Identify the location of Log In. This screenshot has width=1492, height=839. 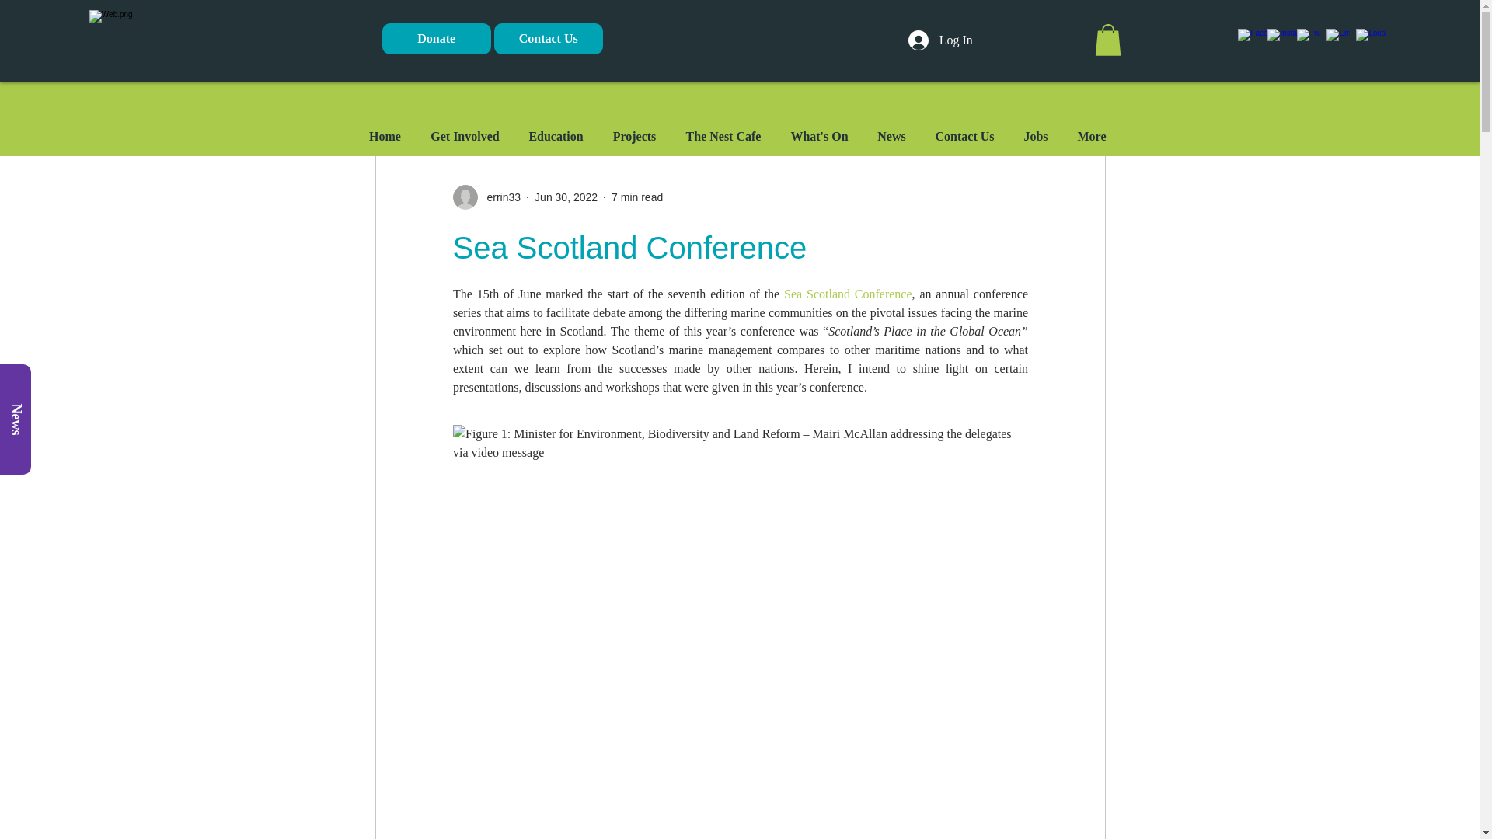
(940, 40).